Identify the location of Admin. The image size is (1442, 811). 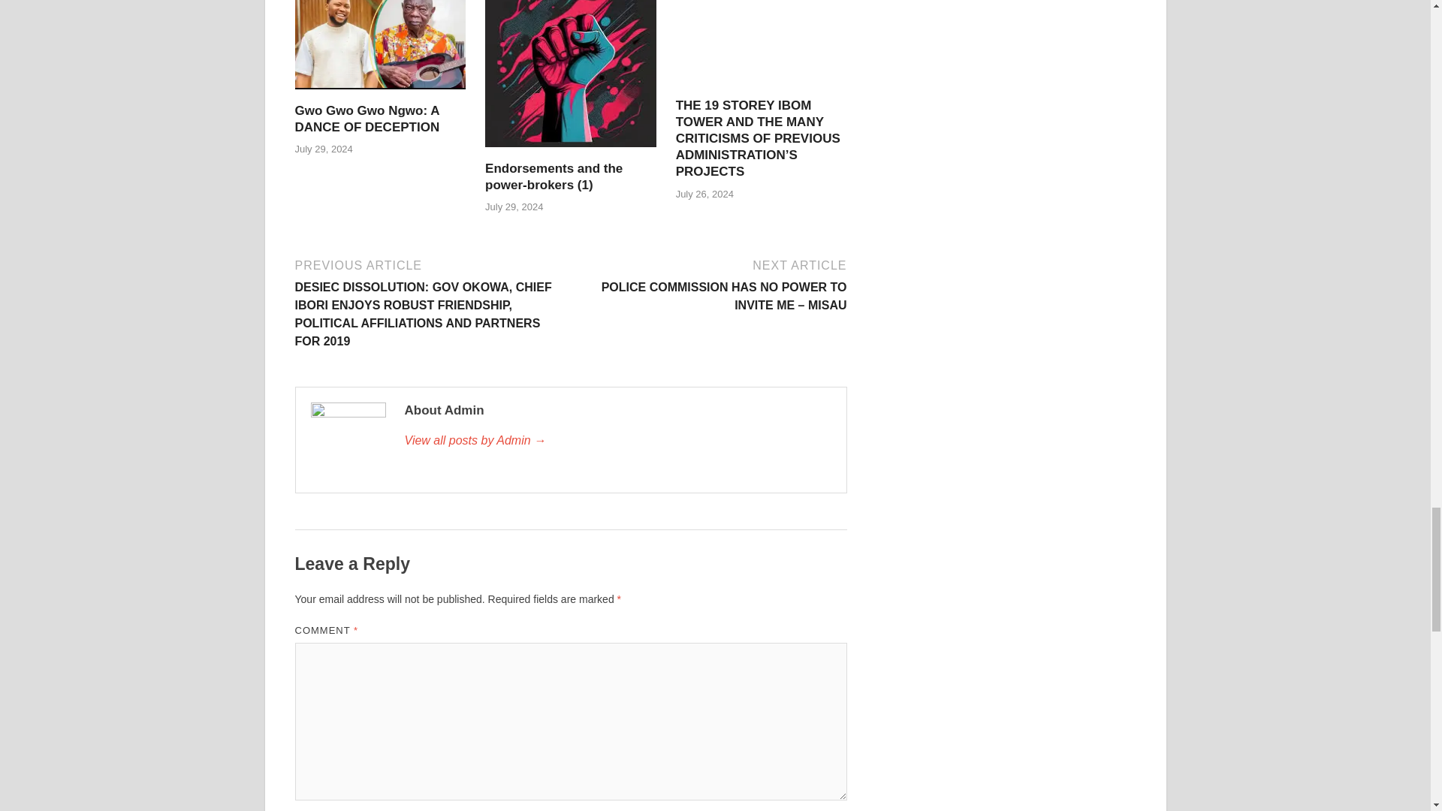
(617, 440).